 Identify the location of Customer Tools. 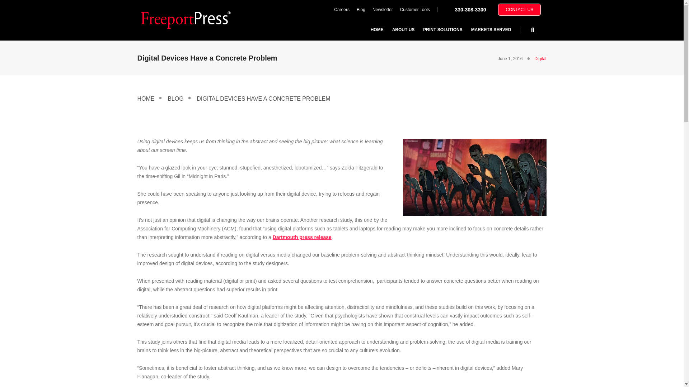
(415, 10).